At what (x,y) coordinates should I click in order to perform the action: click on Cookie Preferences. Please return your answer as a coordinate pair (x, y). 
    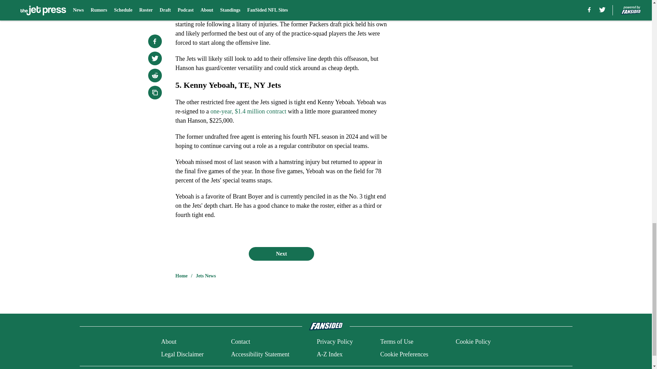
    Looking at the image, I should click on (404, 354).